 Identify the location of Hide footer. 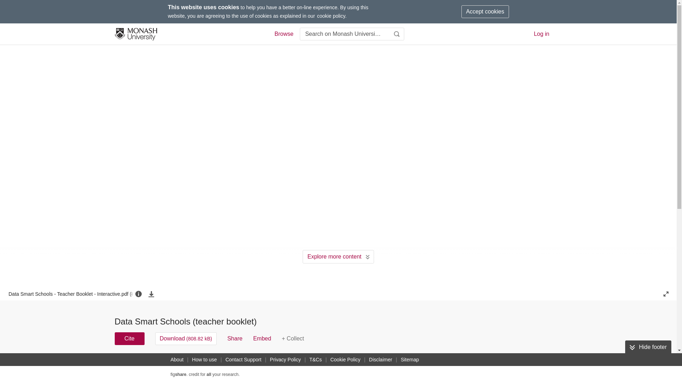
(648, 347).